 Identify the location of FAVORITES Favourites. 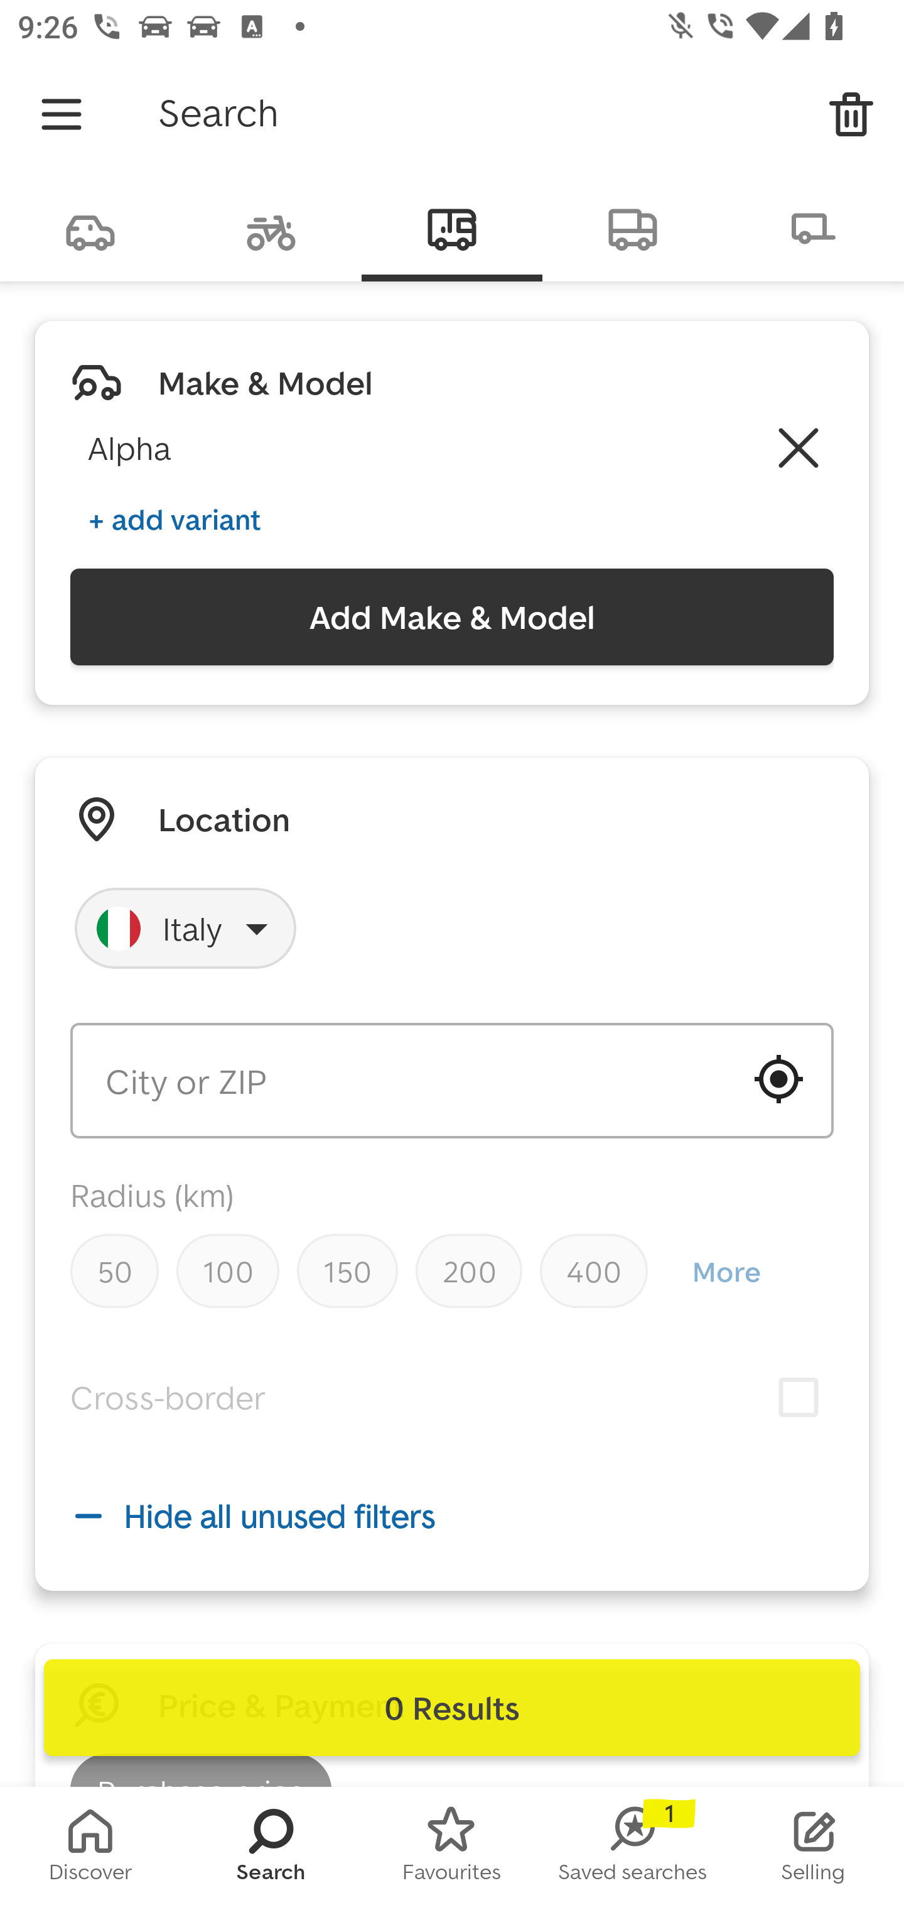
(452, 1848).